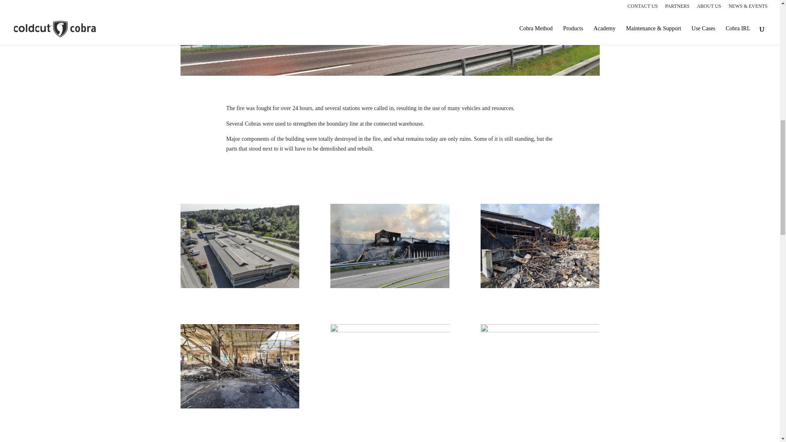  Describe the element at coordinates (389, 247) in the screenshot. I see `Warehouse fire, Holiday Fritid` at that location.